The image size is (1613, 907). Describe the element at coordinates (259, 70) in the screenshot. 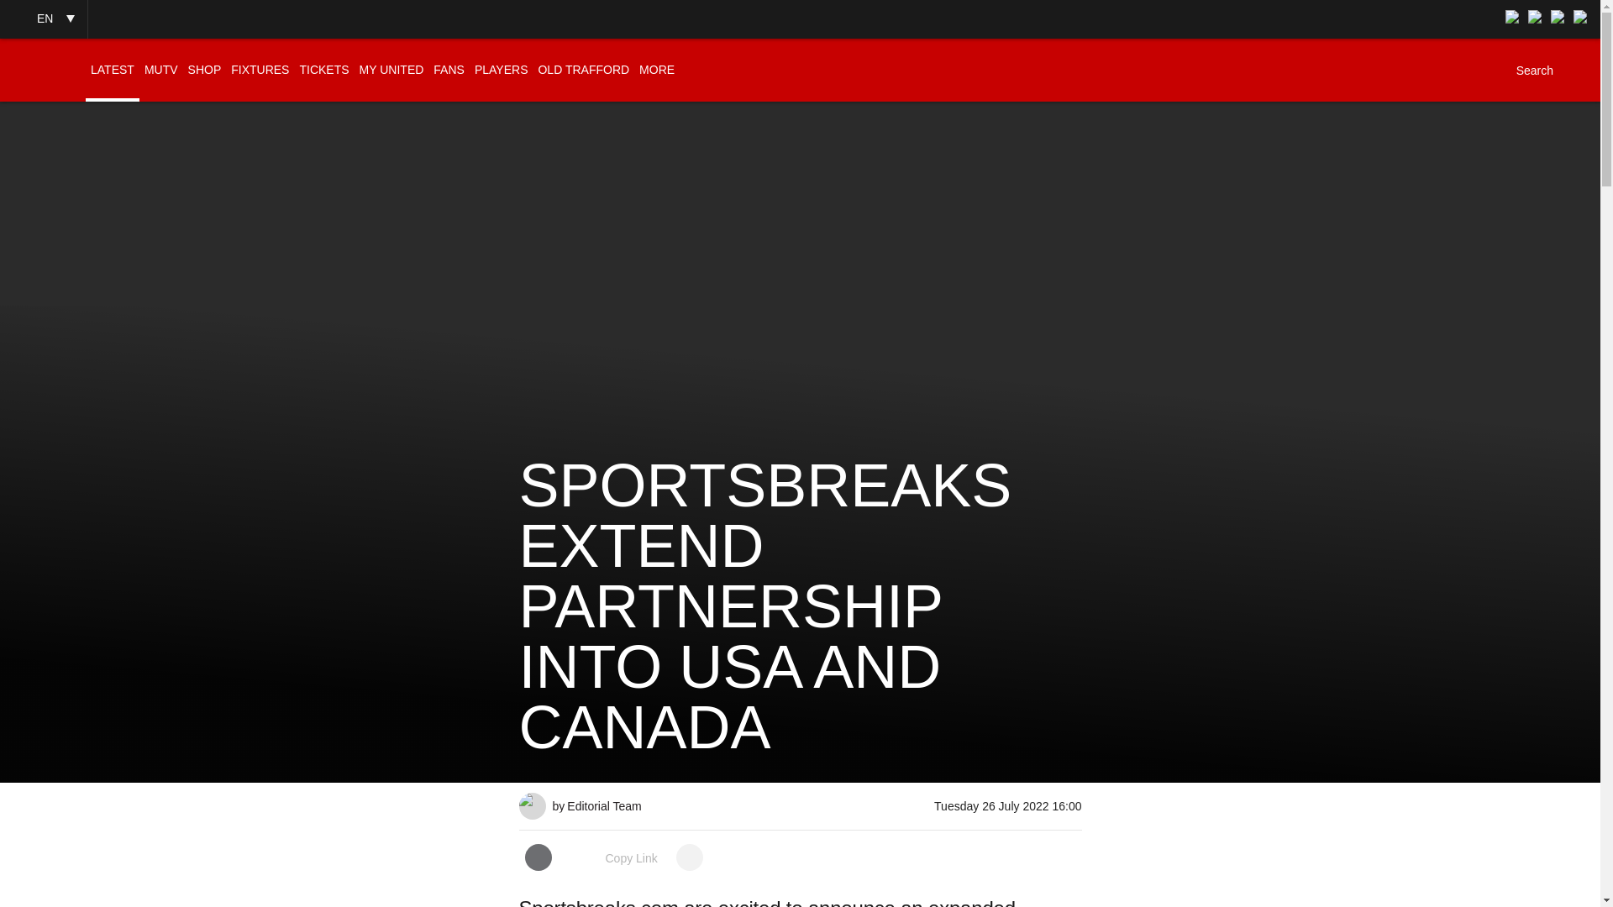

I see `FIXTURES` at that location.